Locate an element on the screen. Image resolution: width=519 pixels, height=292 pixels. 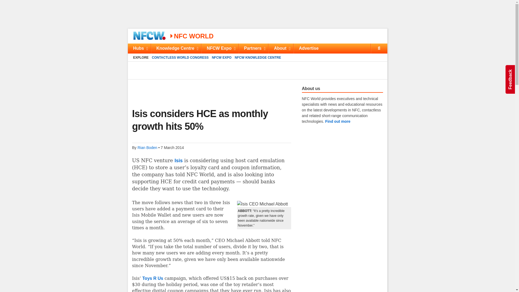
NFC WORLD is located at coordinates (191, 36).